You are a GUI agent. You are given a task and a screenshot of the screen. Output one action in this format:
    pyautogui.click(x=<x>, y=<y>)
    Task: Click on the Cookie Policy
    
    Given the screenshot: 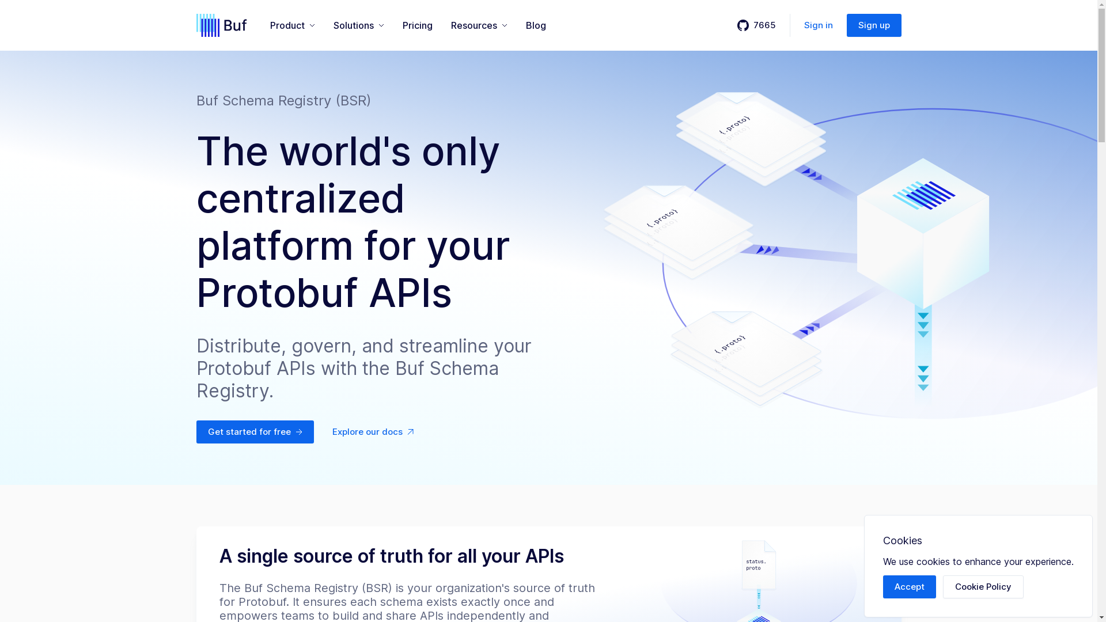 What is the action you would take?
    pyautogui.click(x=983, y=587)
    